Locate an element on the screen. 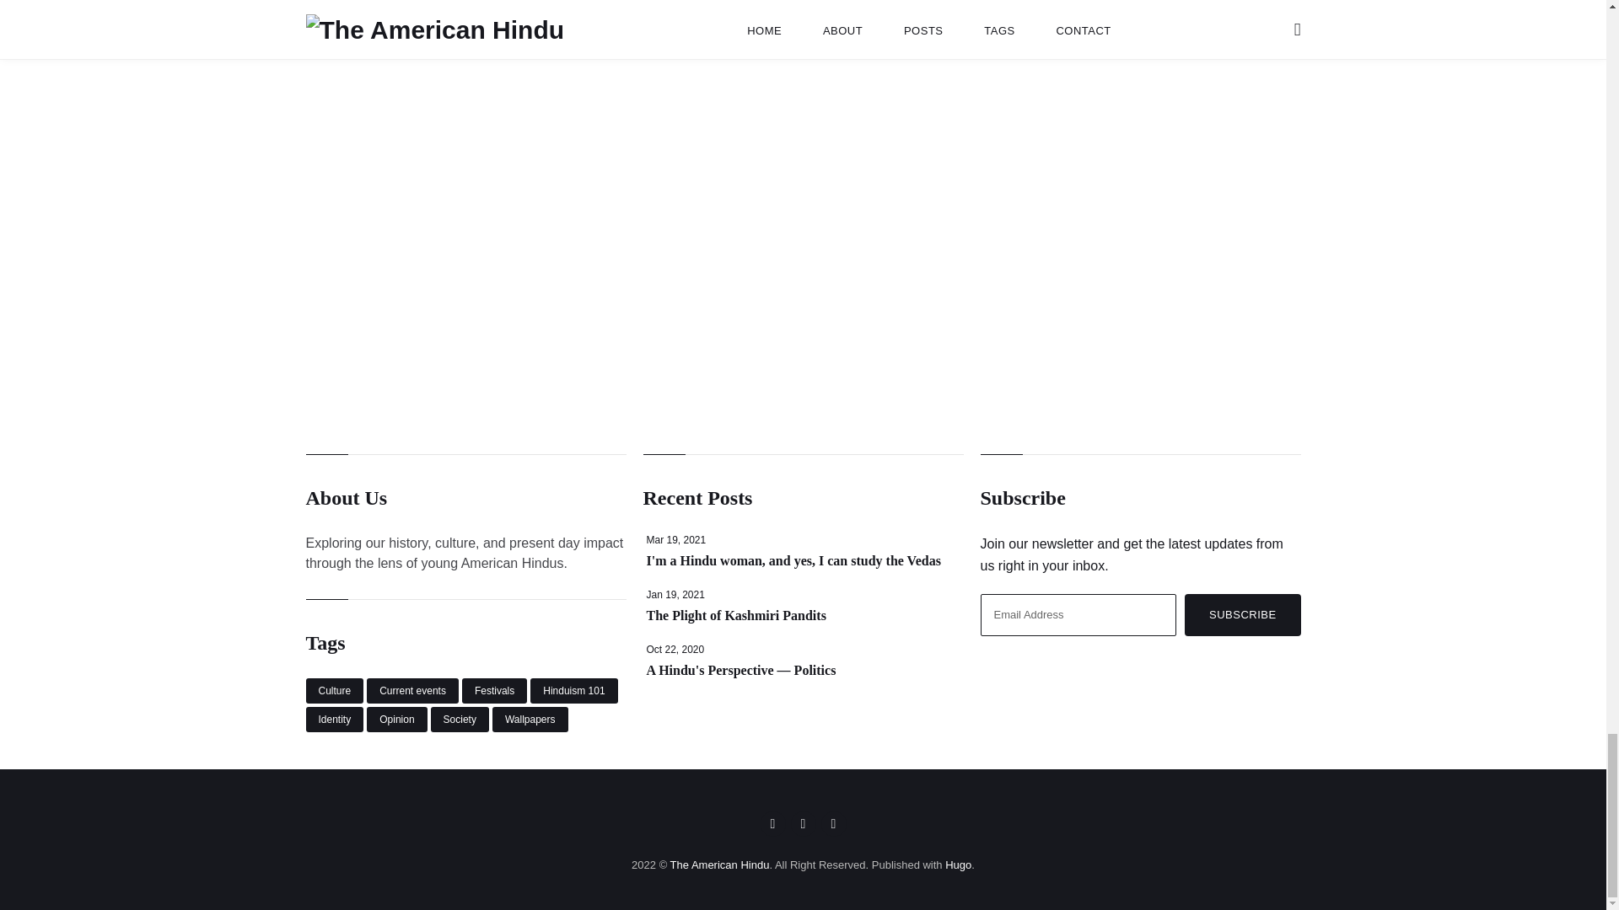 The width and height of the screenshot is (1619, 910). Wallpapers is located at coordinates (530, 720).